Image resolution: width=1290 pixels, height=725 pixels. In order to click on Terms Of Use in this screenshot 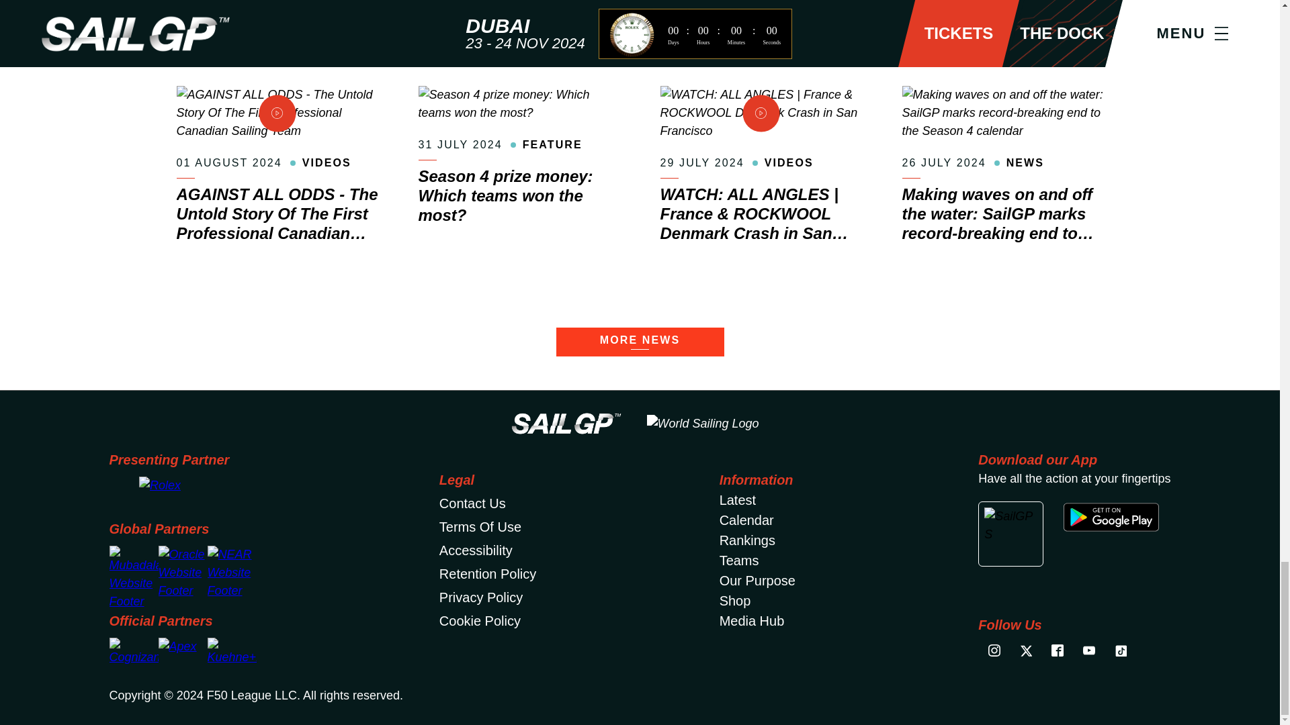, I will do `click(480, 527)`.